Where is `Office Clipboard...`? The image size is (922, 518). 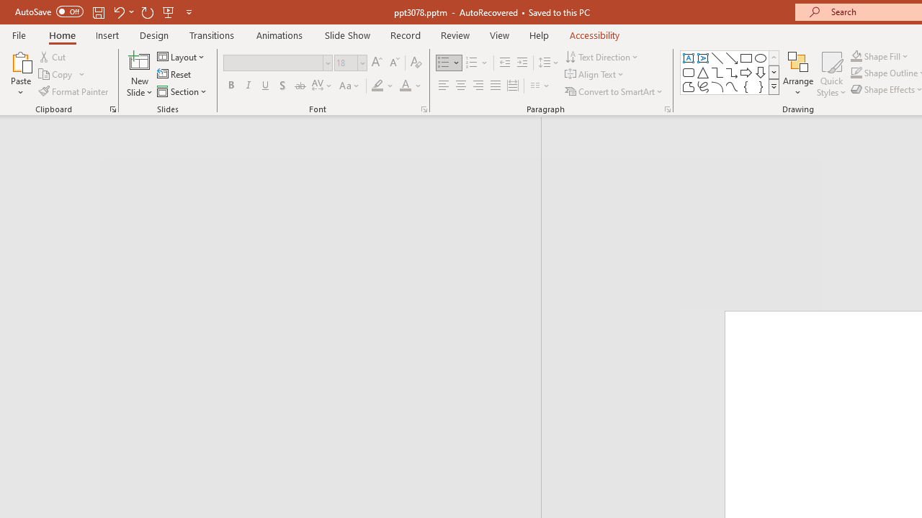
Office Clipboard... is located at coordinates (112, 109).